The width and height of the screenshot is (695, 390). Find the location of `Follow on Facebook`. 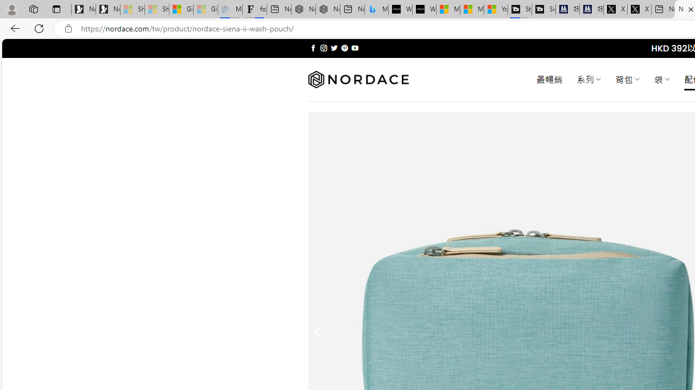

Follow on Facebook is located at coordinates (313, 48).